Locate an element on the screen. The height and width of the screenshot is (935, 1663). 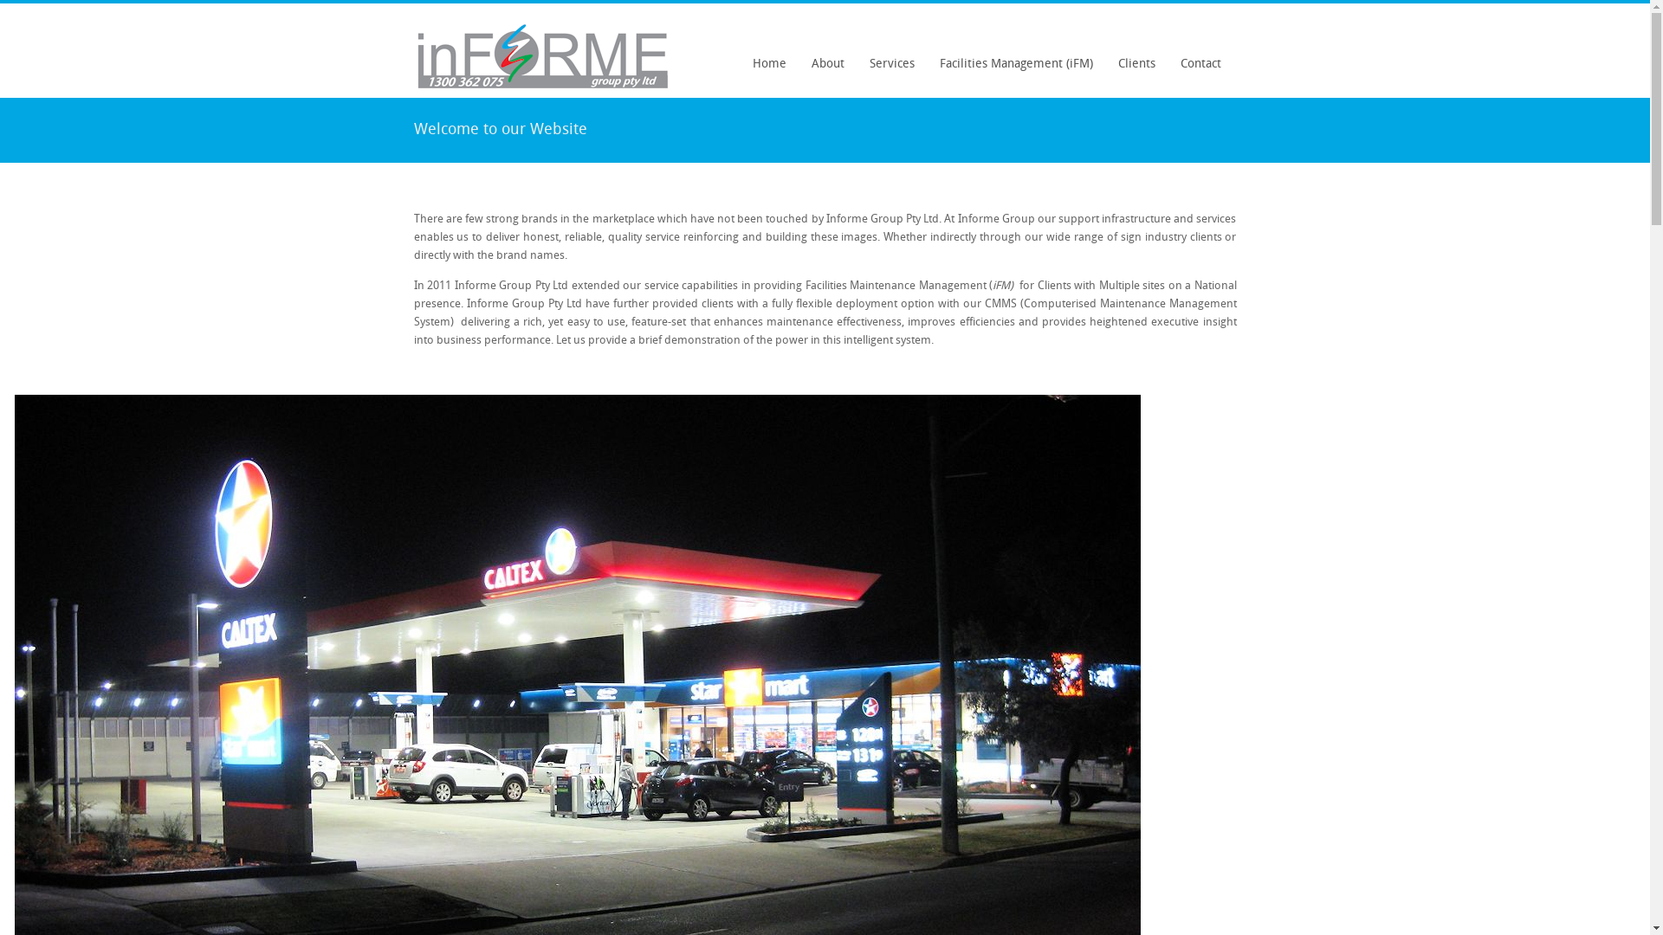
Contact is located at coordinates (1200, 65).